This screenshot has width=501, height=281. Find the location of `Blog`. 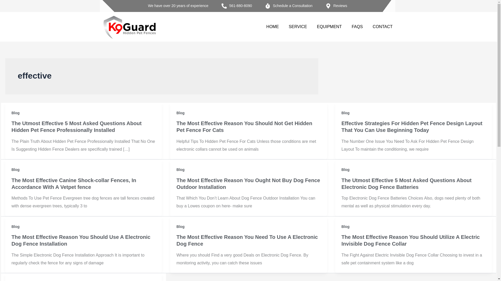

Blog is located at coordinates (15, 113).